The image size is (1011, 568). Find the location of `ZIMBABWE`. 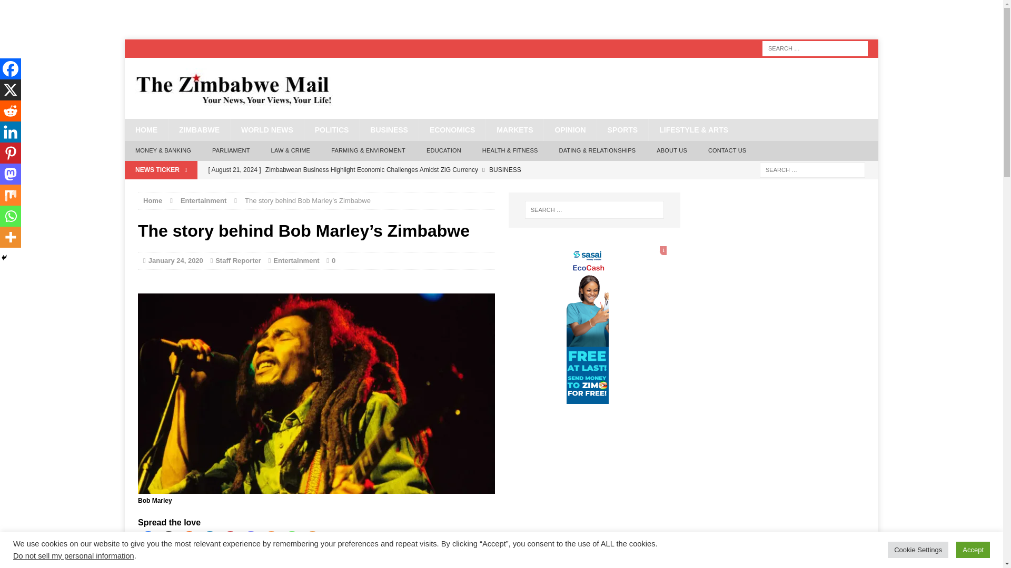

ZIMBABWE is located at coordinates (199, 129).